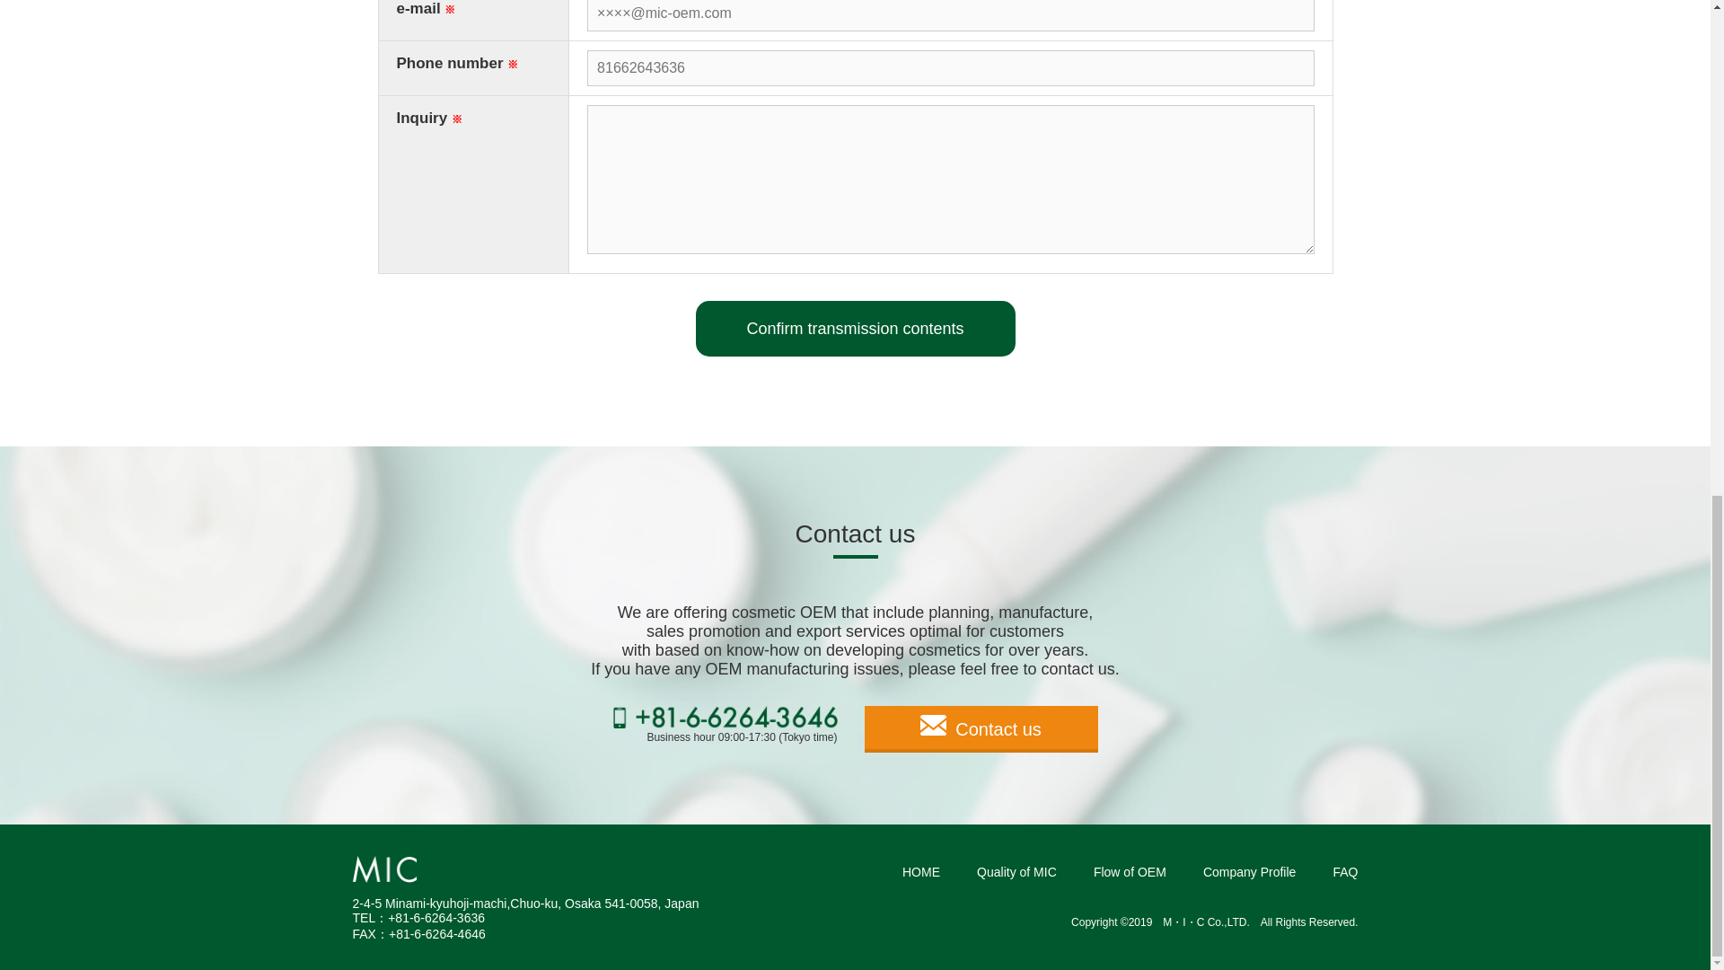 The image size is (1724, 970). Describe the element at coordinates (1016, 871) in the screenshot. I see `Quality of MIC` at that location.